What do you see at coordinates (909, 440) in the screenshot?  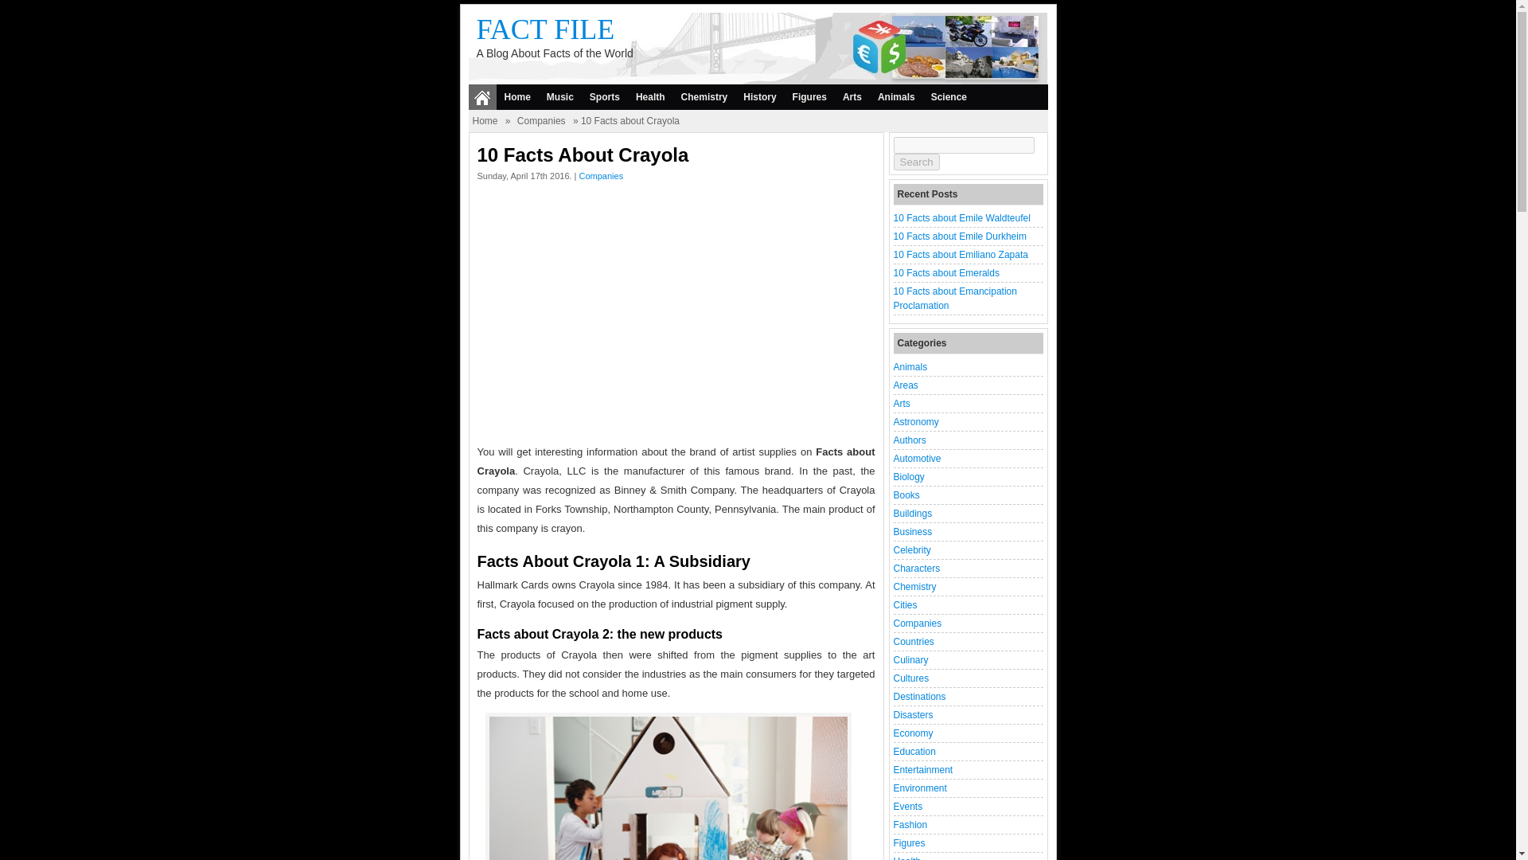 I see `Authors` at bounding box center [909, 440].